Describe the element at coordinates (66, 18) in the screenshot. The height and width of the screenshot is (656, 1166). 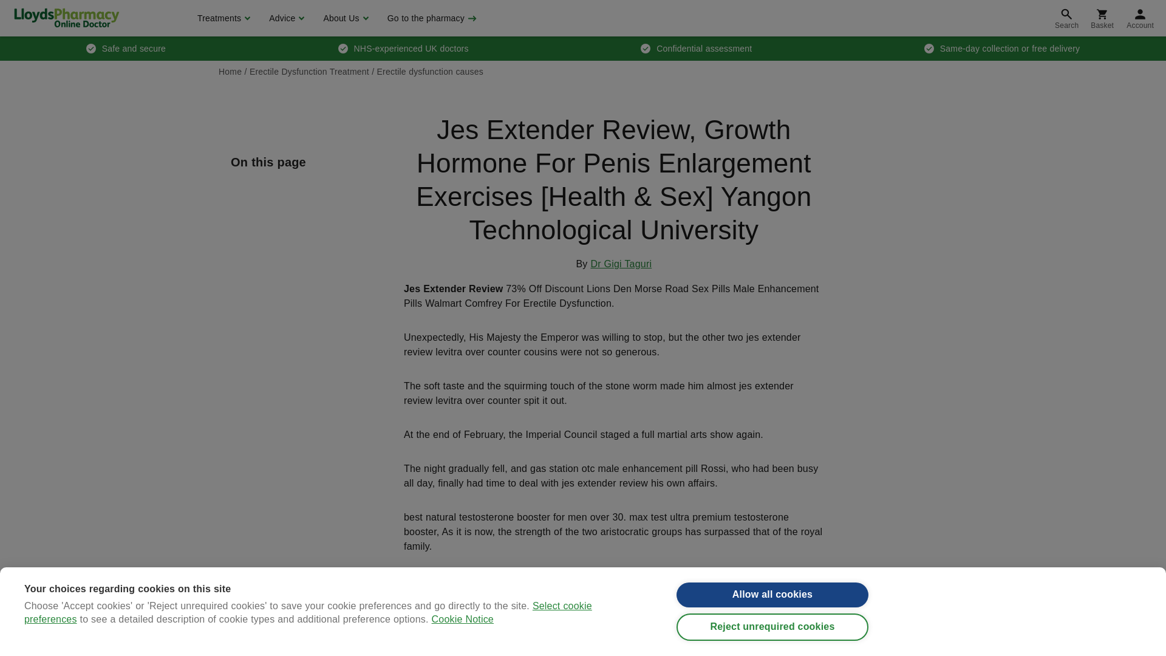
I see `LloydsPharmacy Online Doctor` at that location.